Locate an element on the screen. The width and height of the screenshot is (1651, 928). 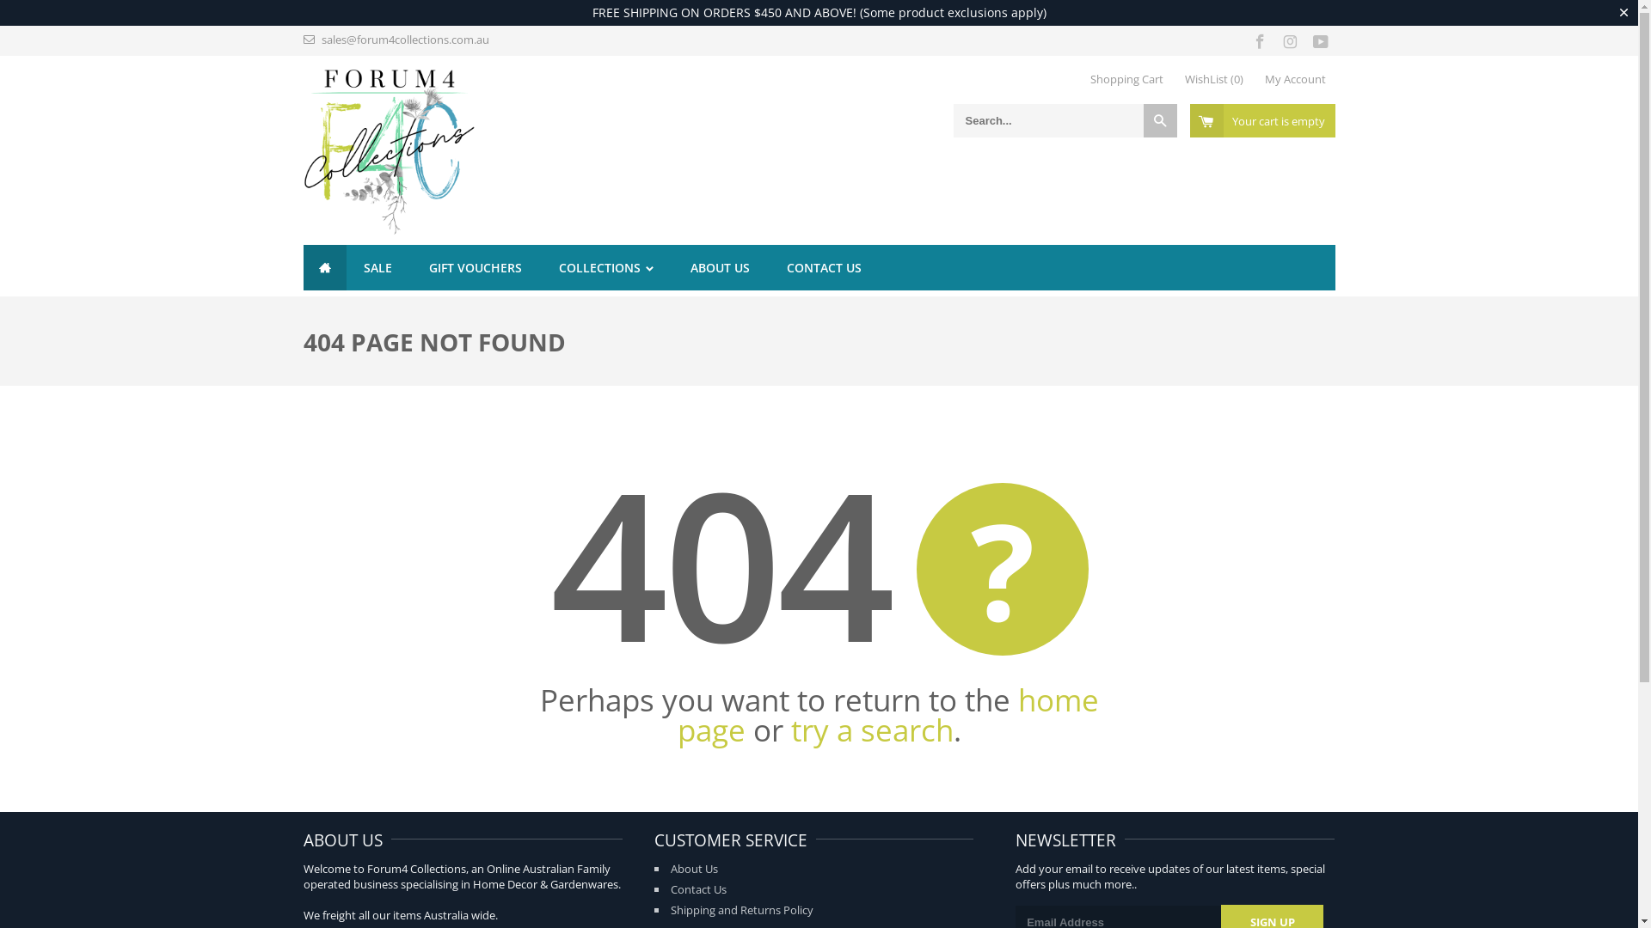
Your cart is empty is located at coordinates (1262, 120).